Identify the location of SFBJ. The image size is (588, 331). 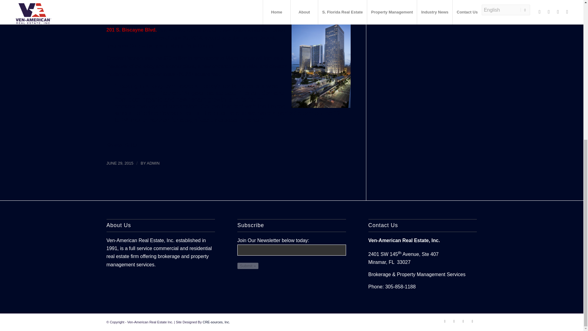
(130, 145).